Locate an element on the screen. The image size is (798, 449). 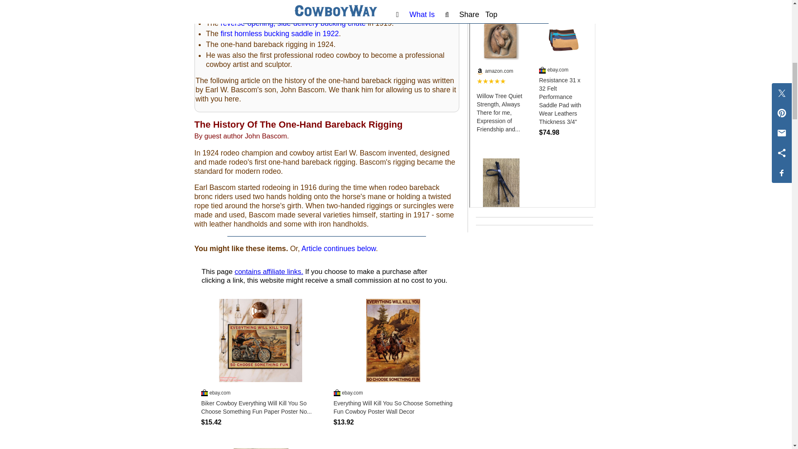
Article continues below is located at coordinates (338, 249).